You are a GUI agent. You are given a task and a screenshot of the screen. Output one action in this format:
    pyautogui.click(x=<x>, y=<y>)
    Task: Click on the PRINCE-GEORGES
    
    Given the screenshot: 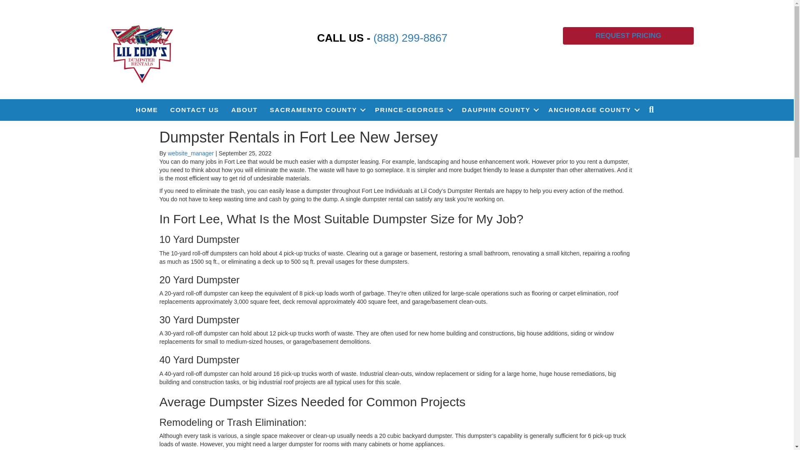 What is the action you would take?
    pyautogui.click(x=412, y=110)
    